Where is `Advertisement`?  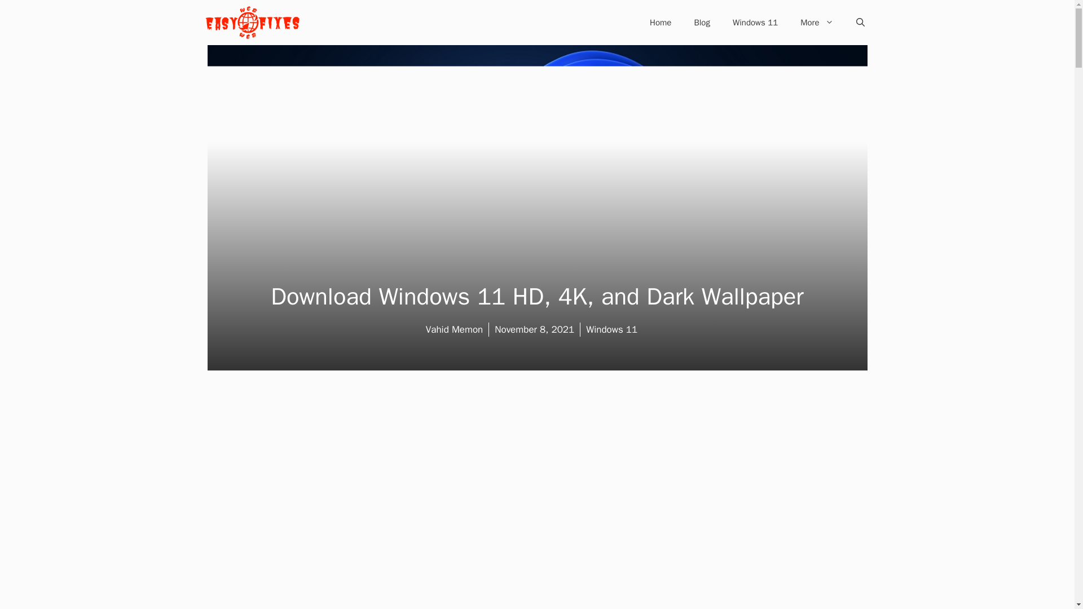 Advertisement is located at coordinates (559, 600).